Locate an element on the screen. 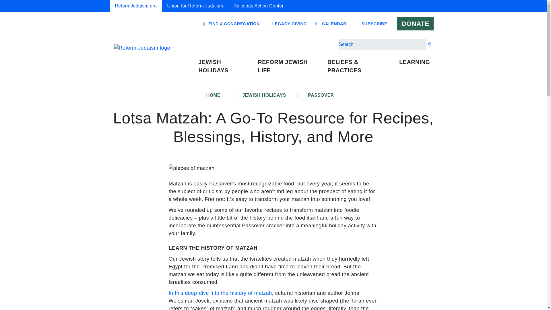 Image resolution: width=551 pixels, height=310 pixels. SUBSCRIBE is located at coordinates (374, 24).